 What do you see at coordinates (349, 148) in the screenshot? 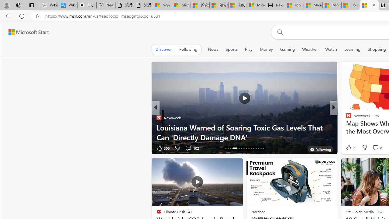
I see `15 Like` at bounding box center [349, 148].